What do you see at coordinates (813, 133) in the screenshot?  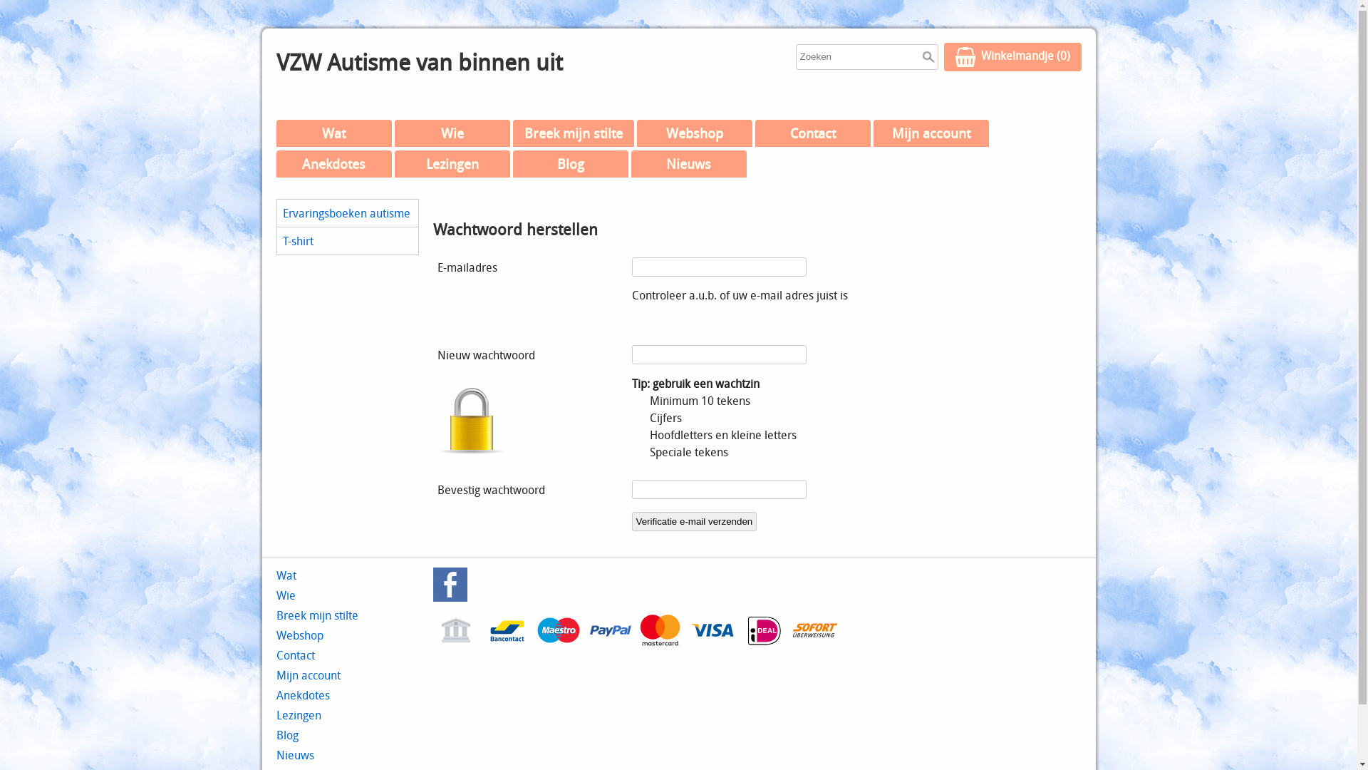 I see `Contact` at bounding box center [813, 133].